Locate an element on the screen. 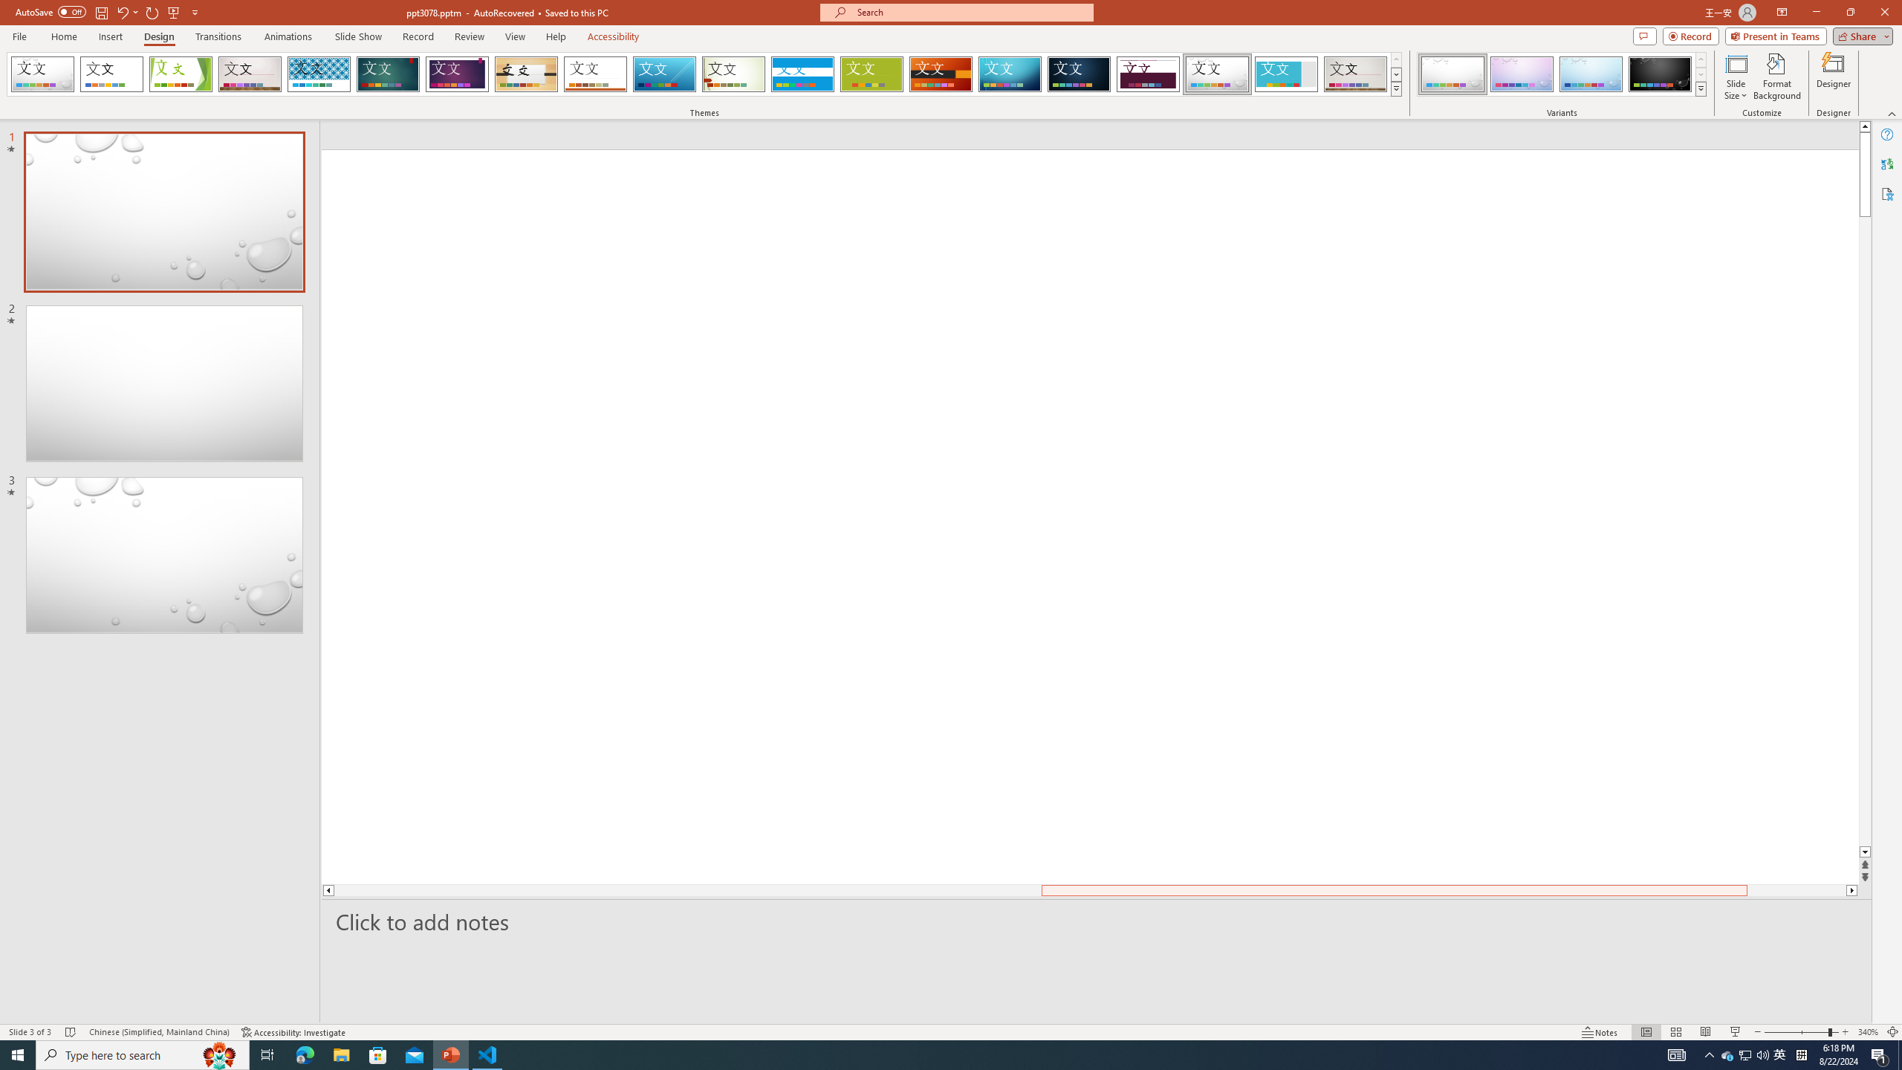  Wisp is located at coordinates (734, 74).